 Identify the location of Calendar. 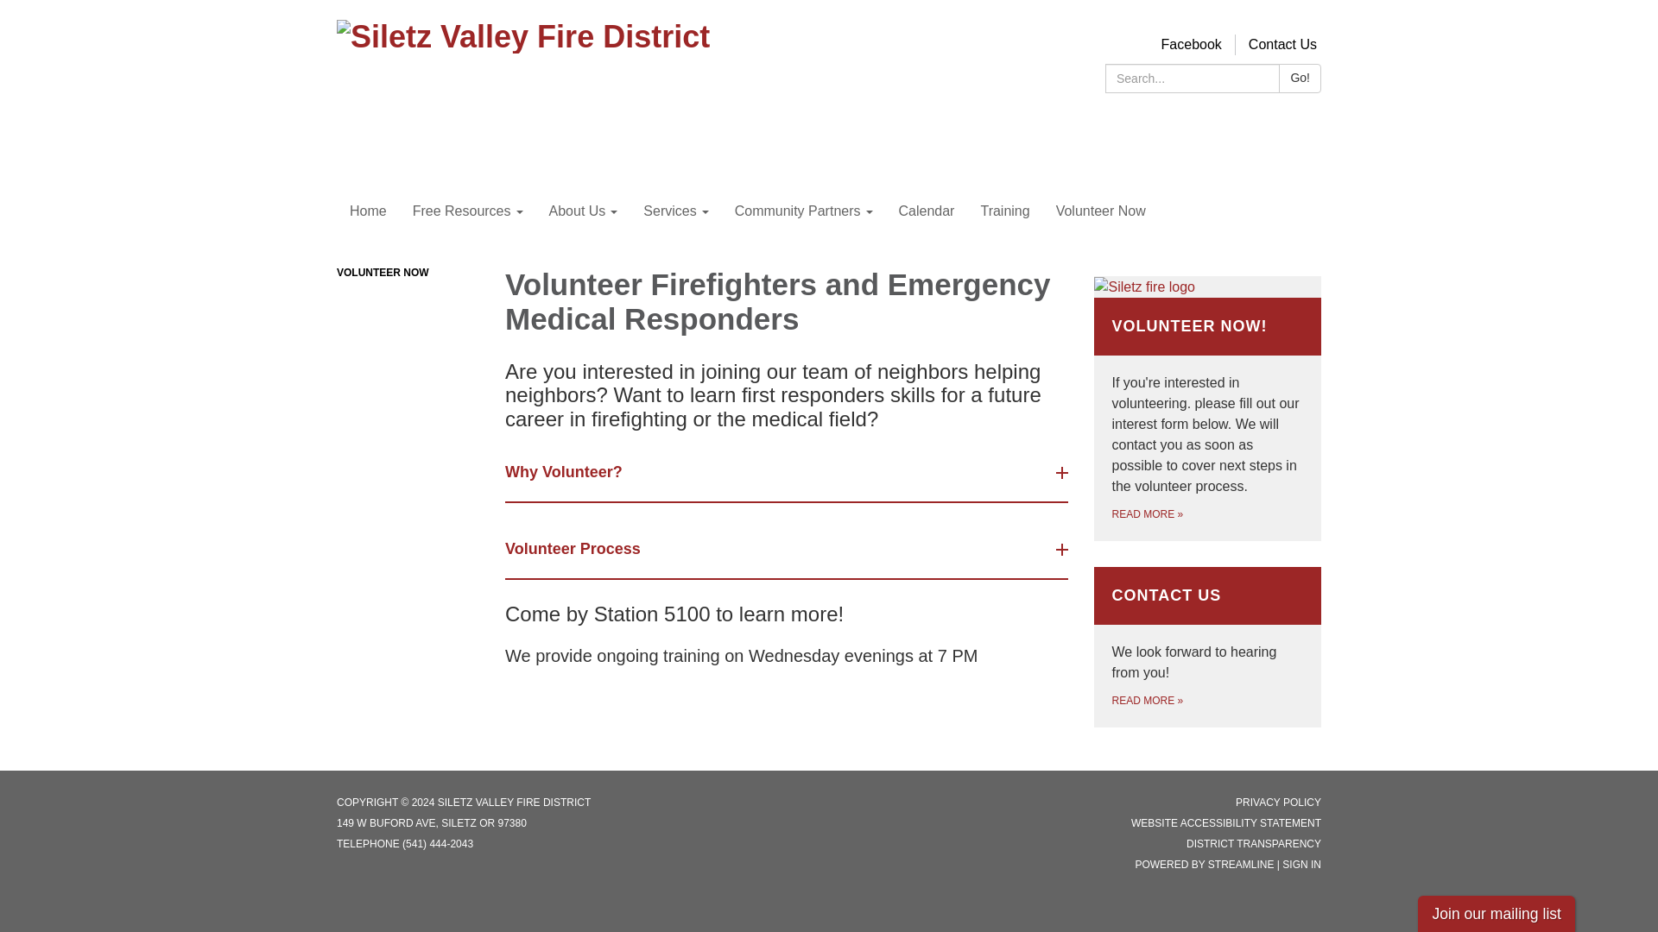
(927, 211).